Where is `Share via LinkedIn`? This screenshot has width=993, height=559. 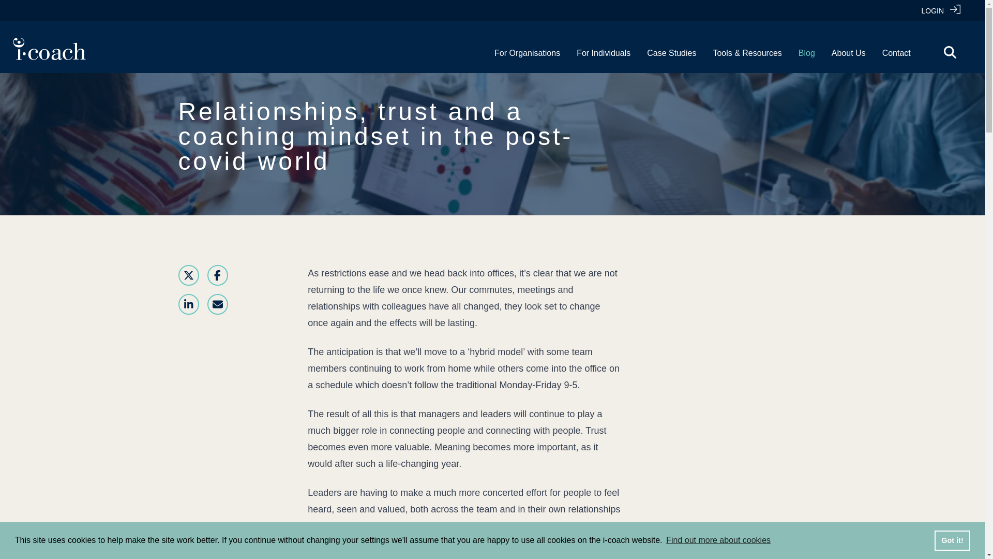
Share via LinkedIn is located at coordinates (188, 304).